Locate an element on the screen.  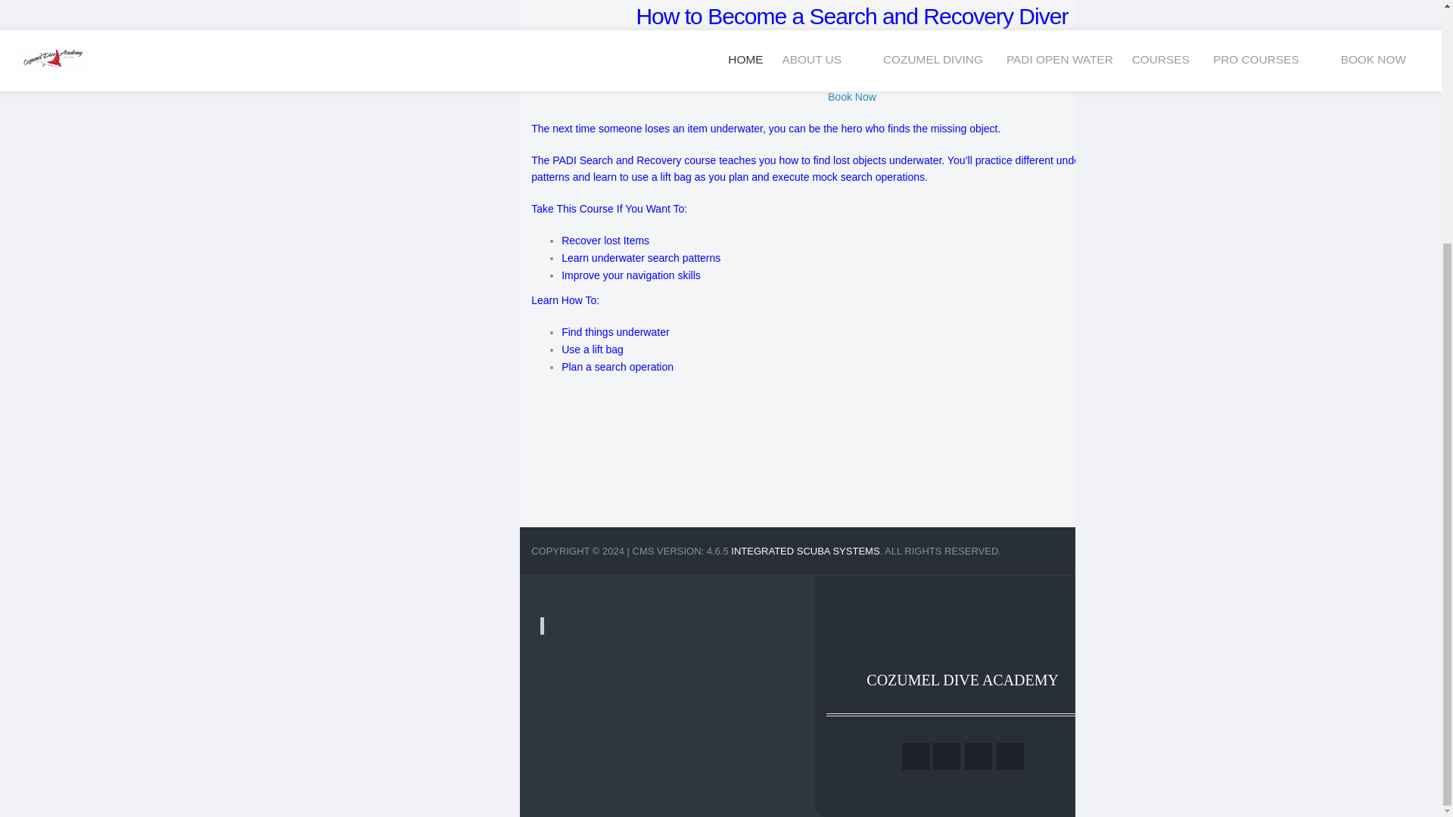
Instagram is located at coordinates (1010, 756).